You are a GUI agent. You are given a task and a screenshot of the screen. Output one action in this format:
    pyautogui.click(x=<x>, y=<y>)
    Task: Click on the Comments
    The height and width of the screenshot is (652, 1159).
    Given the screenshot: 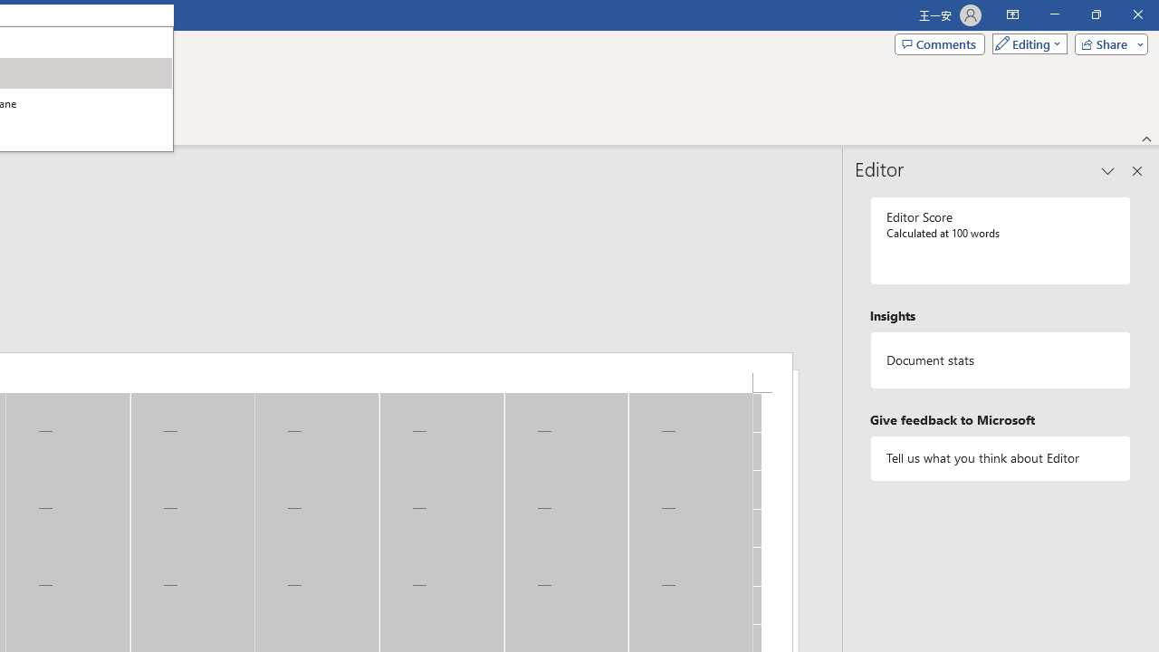 What is the action you would take?
    pyautogui.click(x=940, y=43)
    